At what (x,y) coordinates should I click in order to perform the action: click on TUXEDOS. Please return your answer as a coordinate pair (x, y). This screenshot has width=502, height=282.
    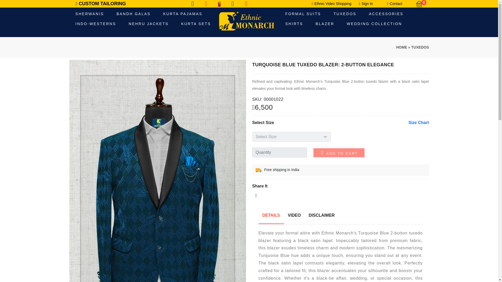
    Looking at the image, I should click on (420, 47).